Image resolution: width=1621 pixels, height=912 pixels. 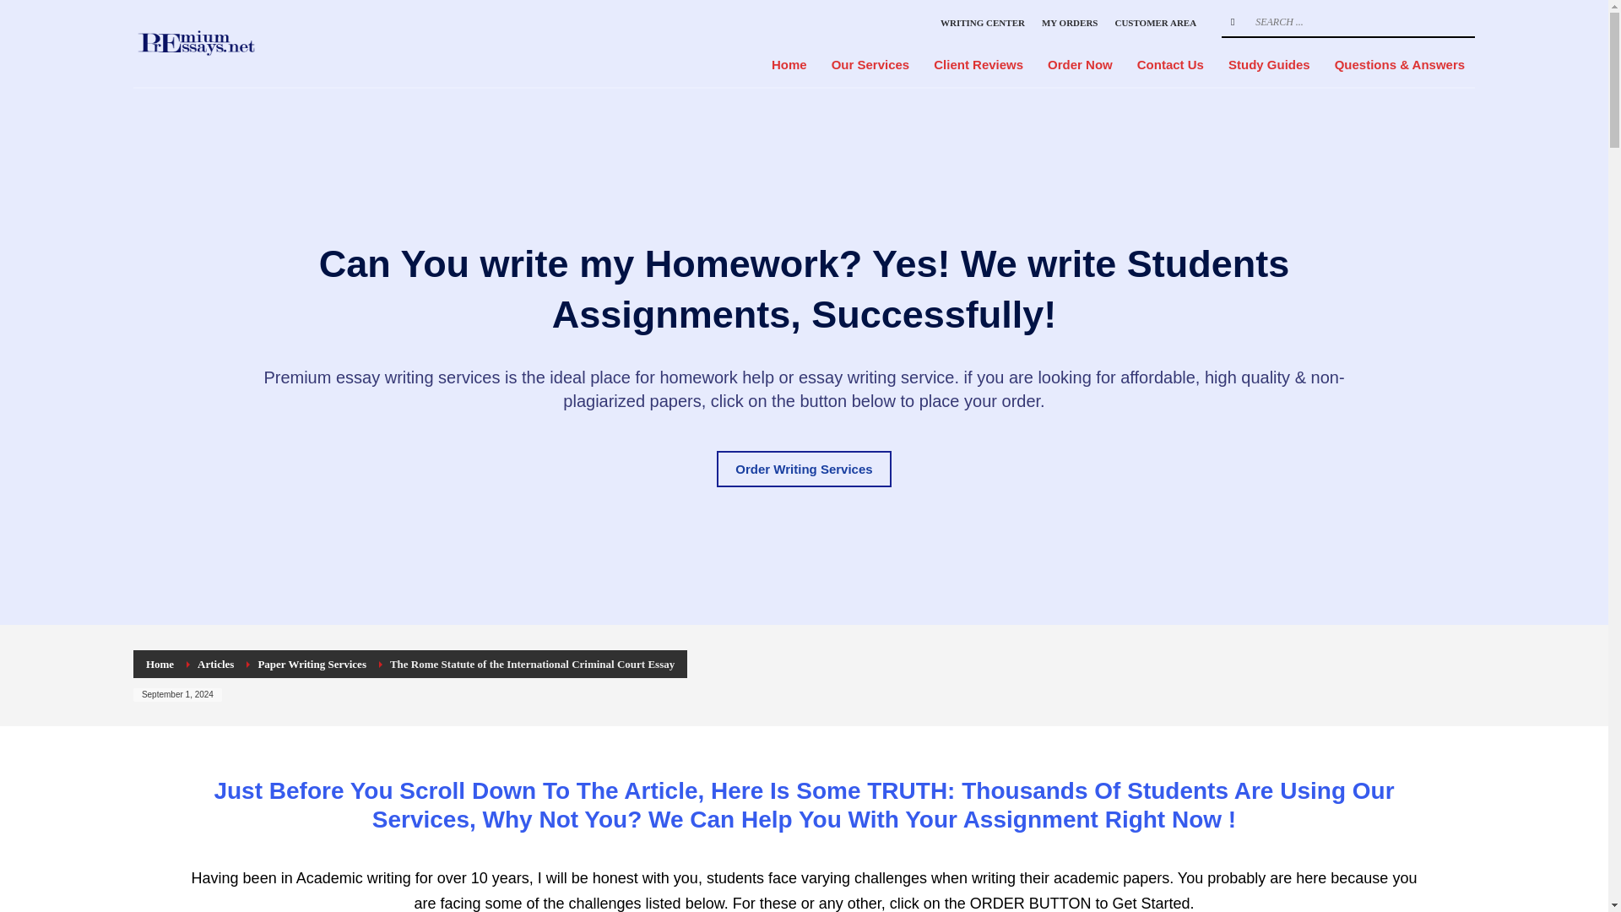 What do you see at coordinates (1071, 22) in the screenshot?
I see `MY ORDERS` at bounding box center [1071, 22].